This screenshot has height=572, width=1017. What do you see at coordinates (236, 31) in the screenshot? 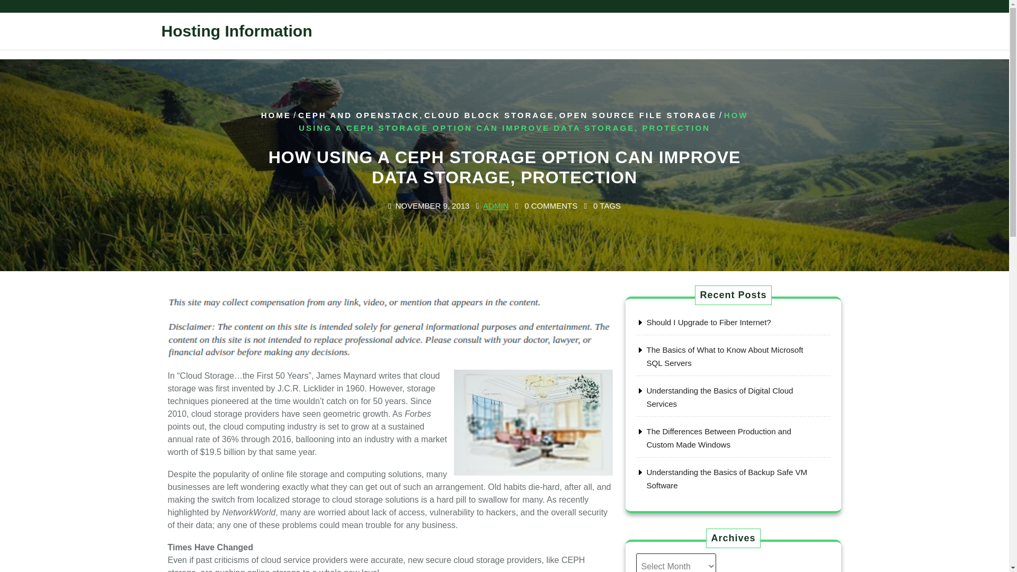
I see `Hosting Information` at bounding box center [236, 31].